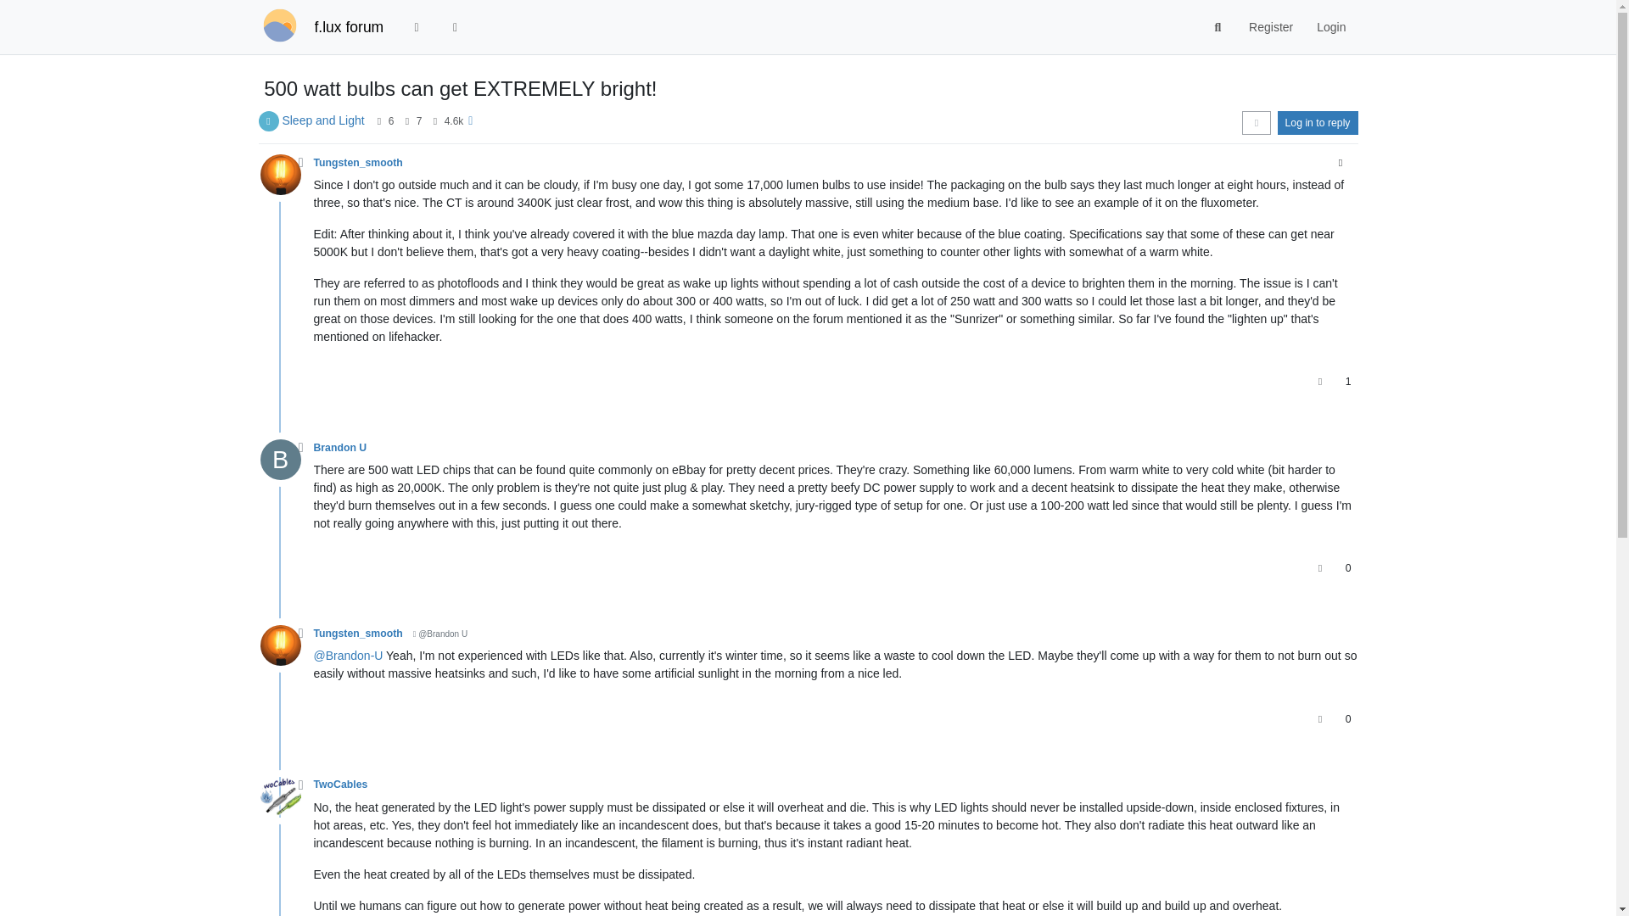 Image resolution: width=1629 pixels, height=916 pixels. What do you see at coordinates (455, 121) in the screenshot?
I see `4563` at bounding box center [455, 121].